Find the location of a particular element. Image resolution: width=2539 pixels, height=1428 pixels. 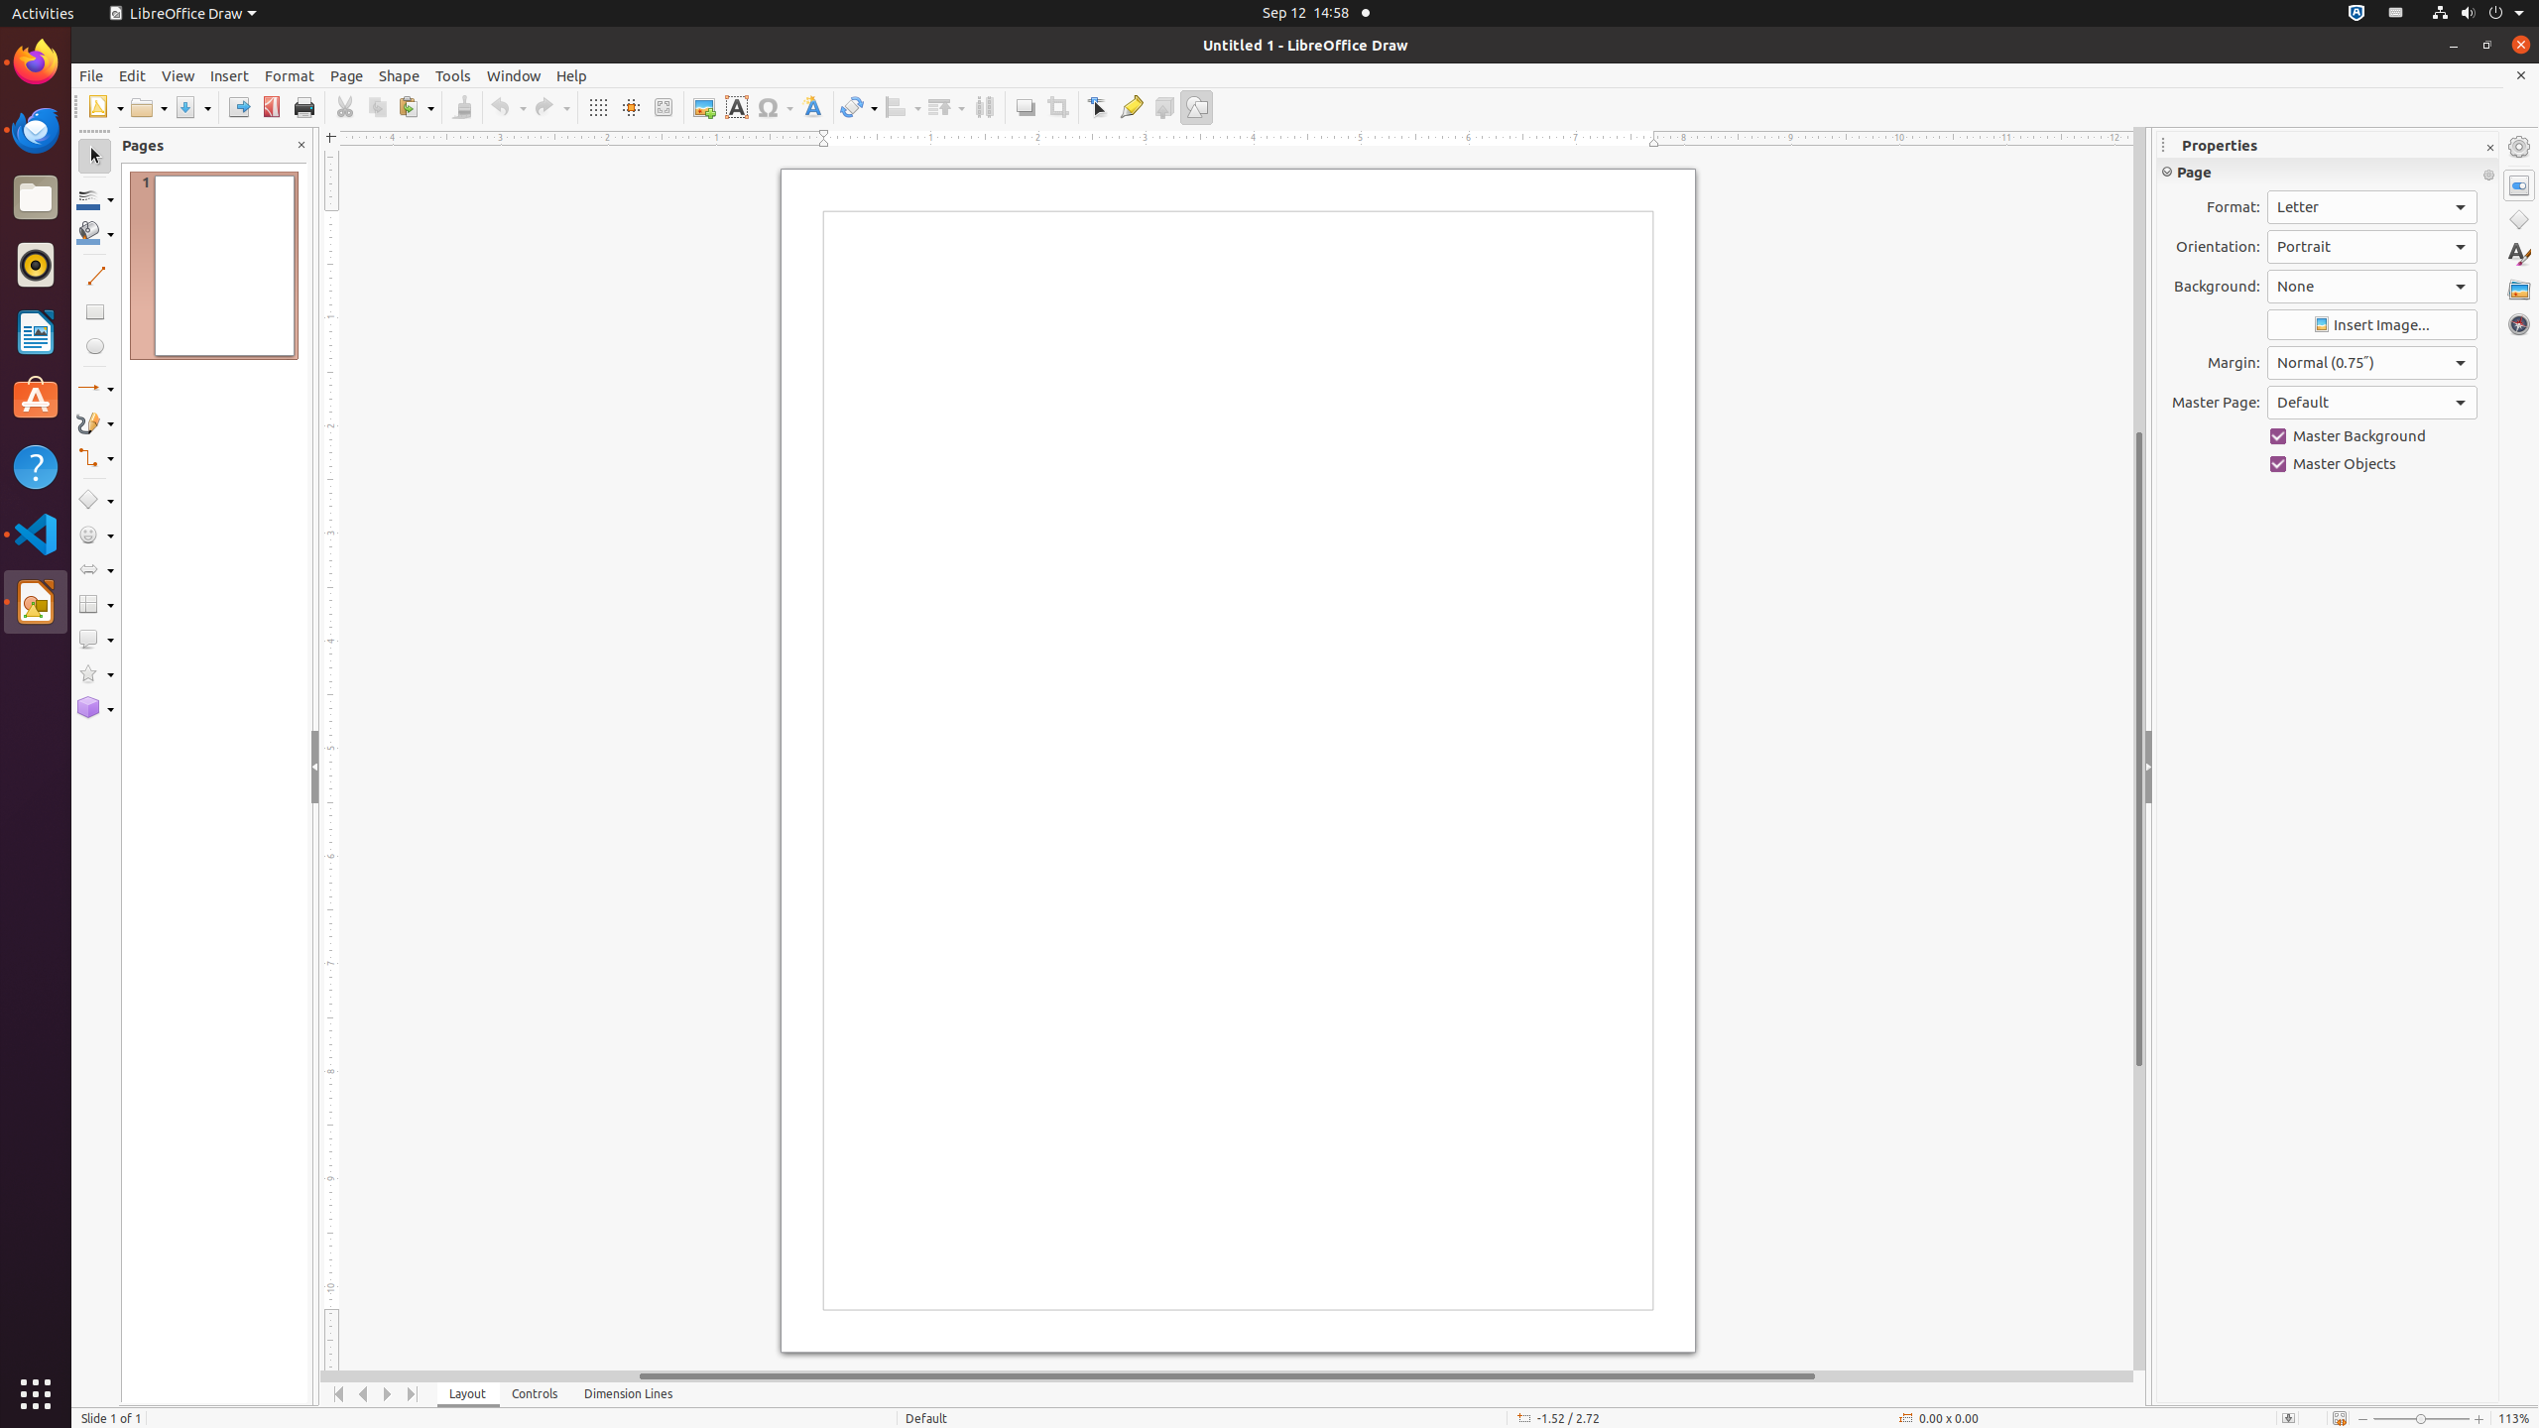

File is located at coordinates (91, 75).